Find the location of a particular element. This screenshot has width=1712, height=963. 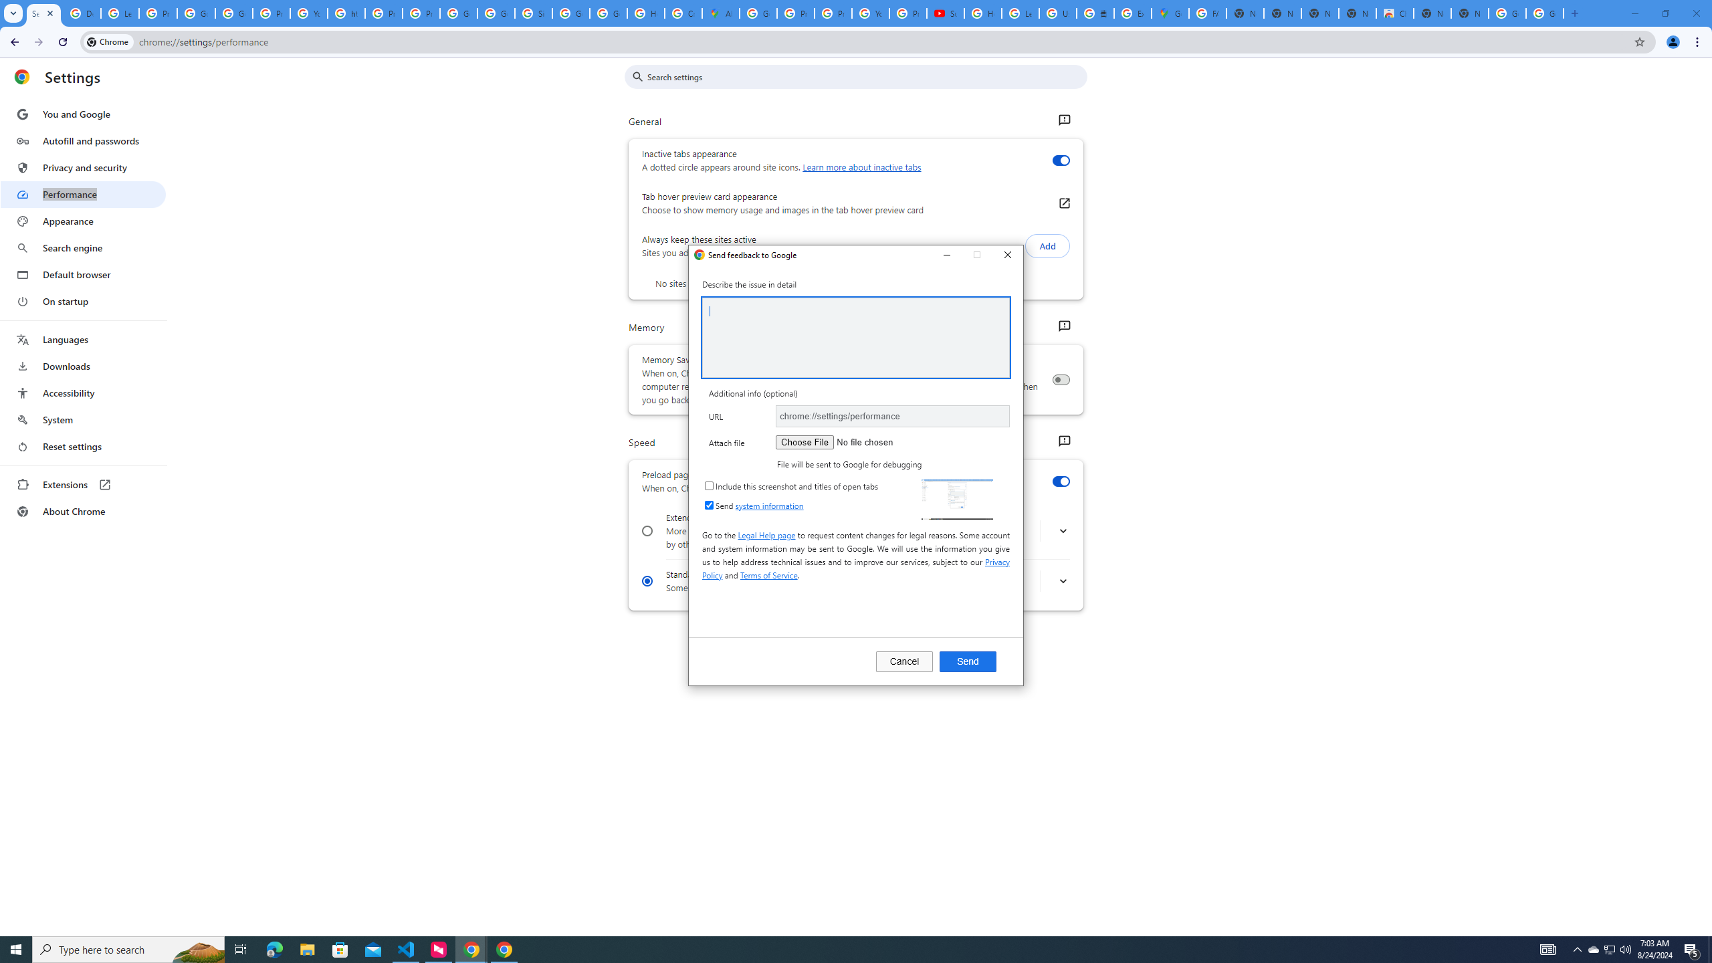

Google Maps is located at coordinates (1170, 13).